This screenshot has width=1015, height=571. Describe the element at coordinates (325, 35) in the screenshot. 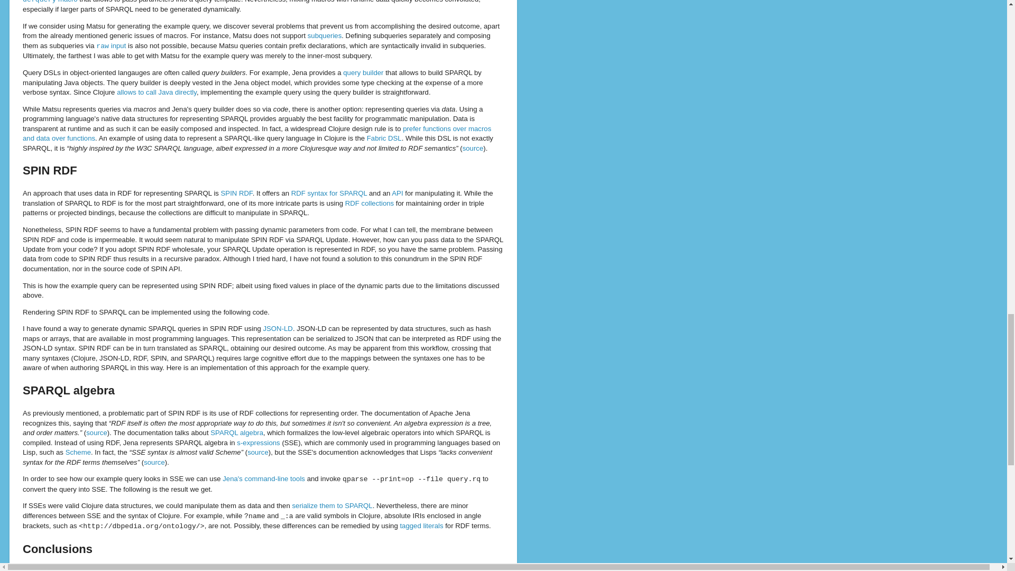

I see `subqueries` at that location.